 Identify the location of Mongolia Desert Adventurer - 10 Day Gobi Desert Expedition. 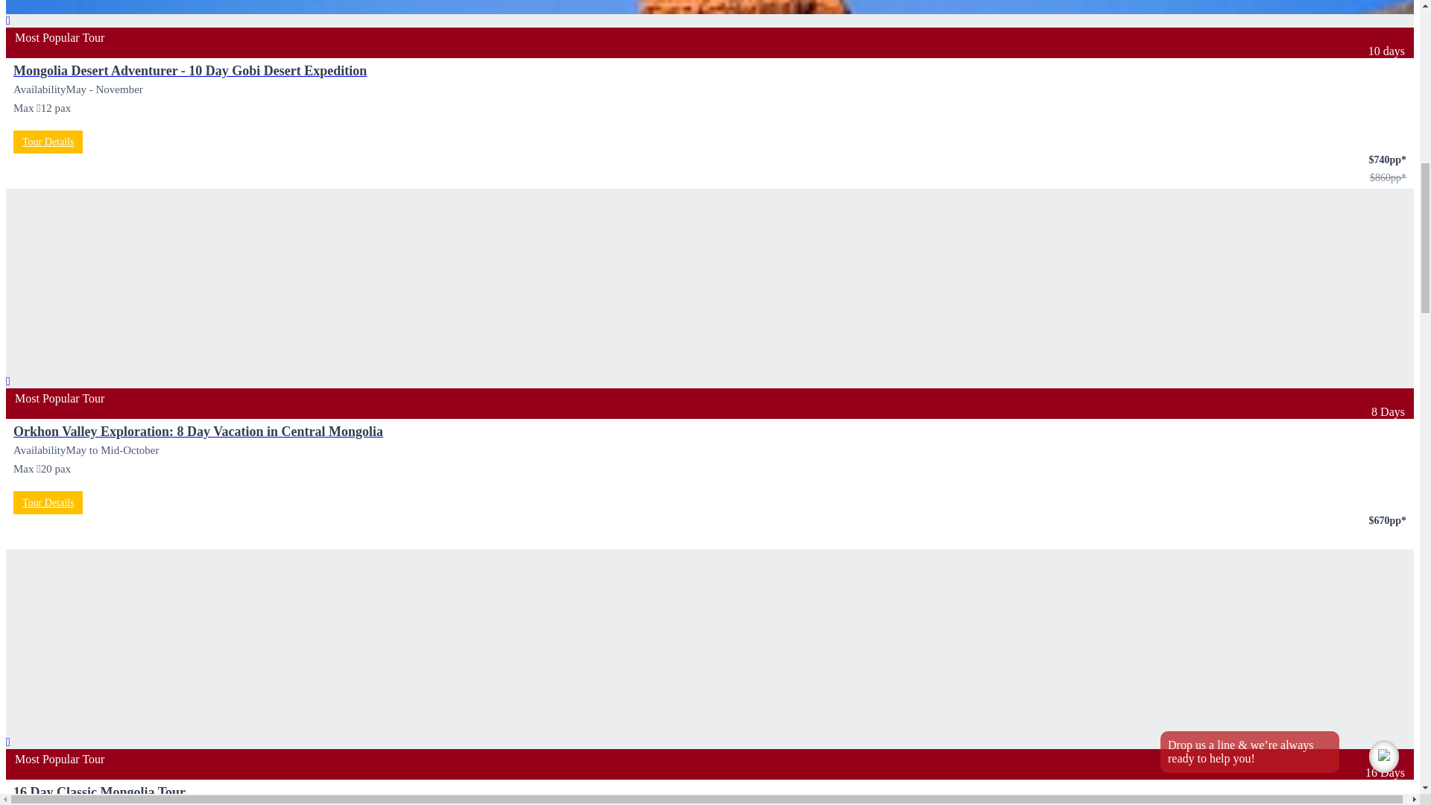
(189, 70).